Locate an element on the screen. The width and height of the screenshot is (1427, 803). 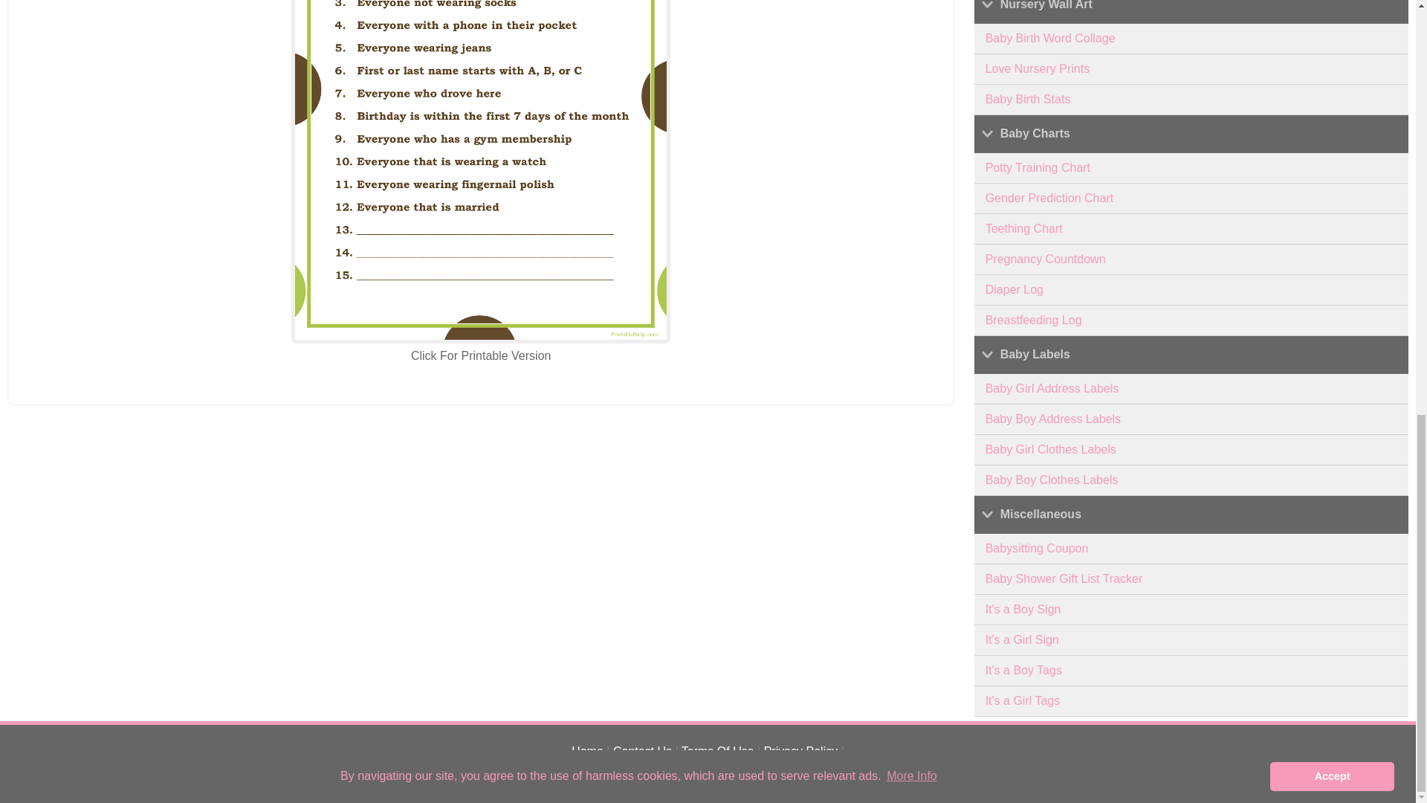
Diaper Log is located at coordinates (1191, 290).